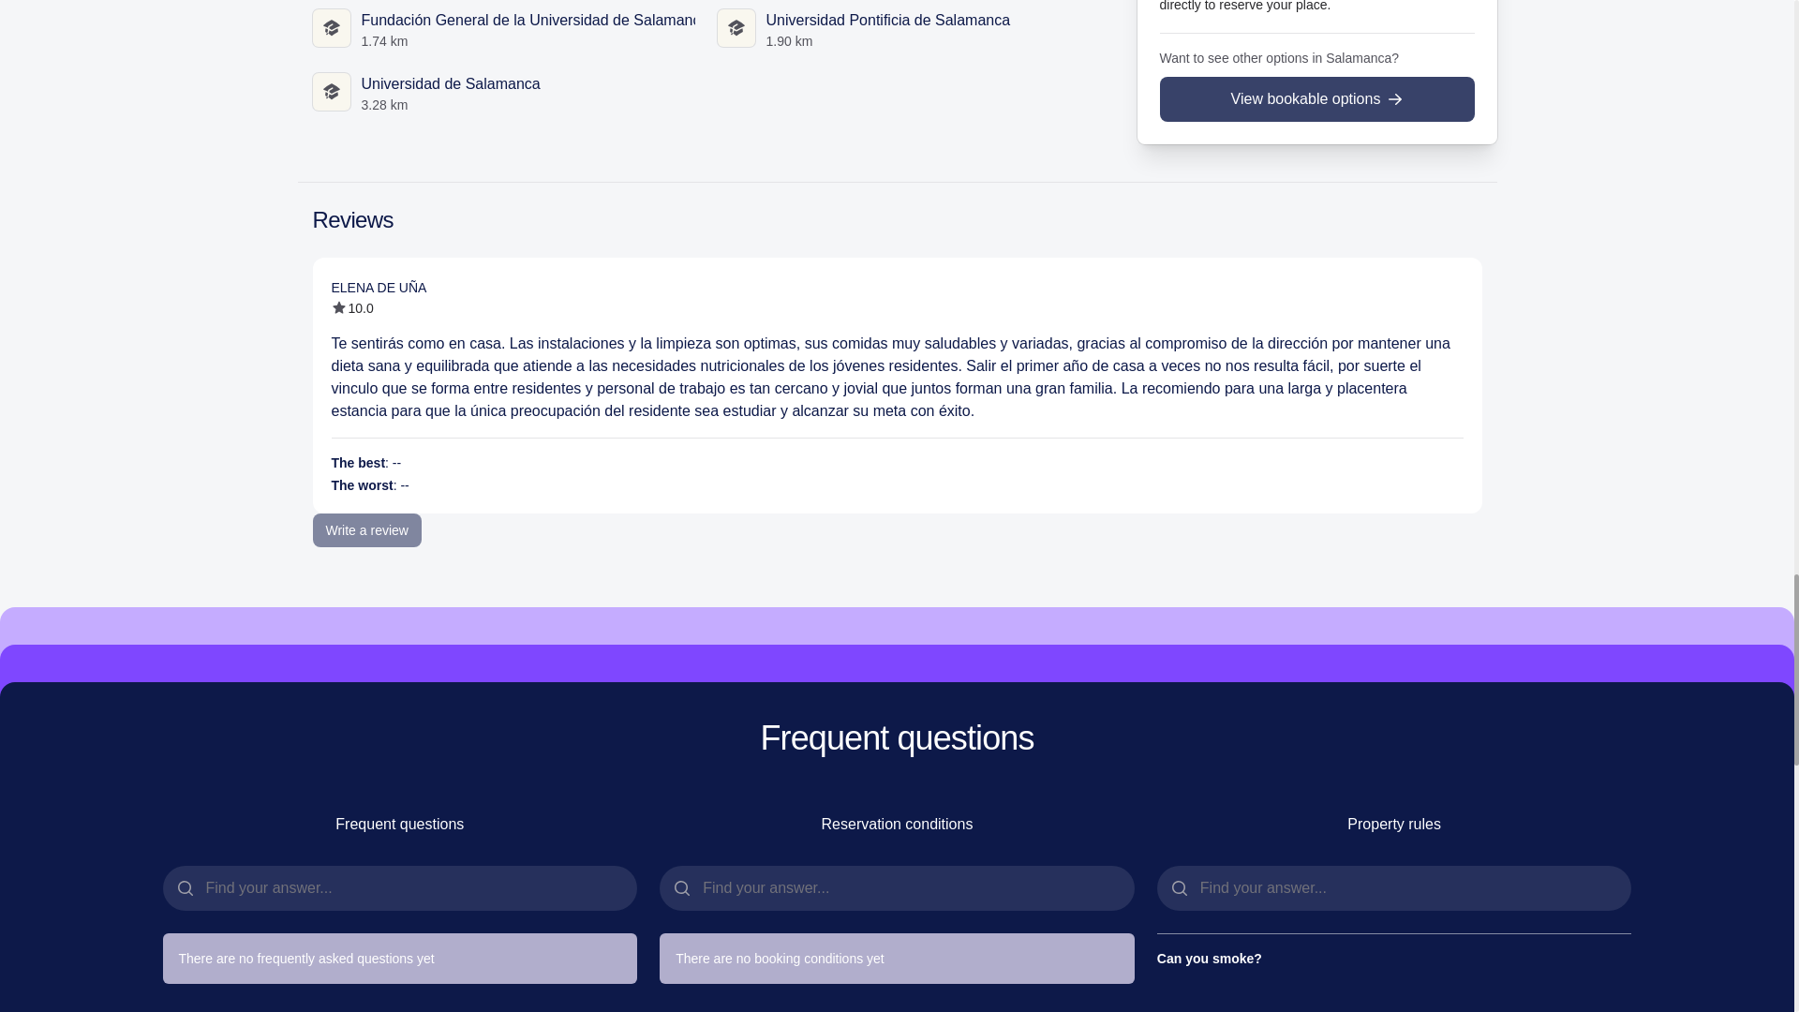 The image size is (1799, 1012). I want to click on Write a review, so click(367, 530).